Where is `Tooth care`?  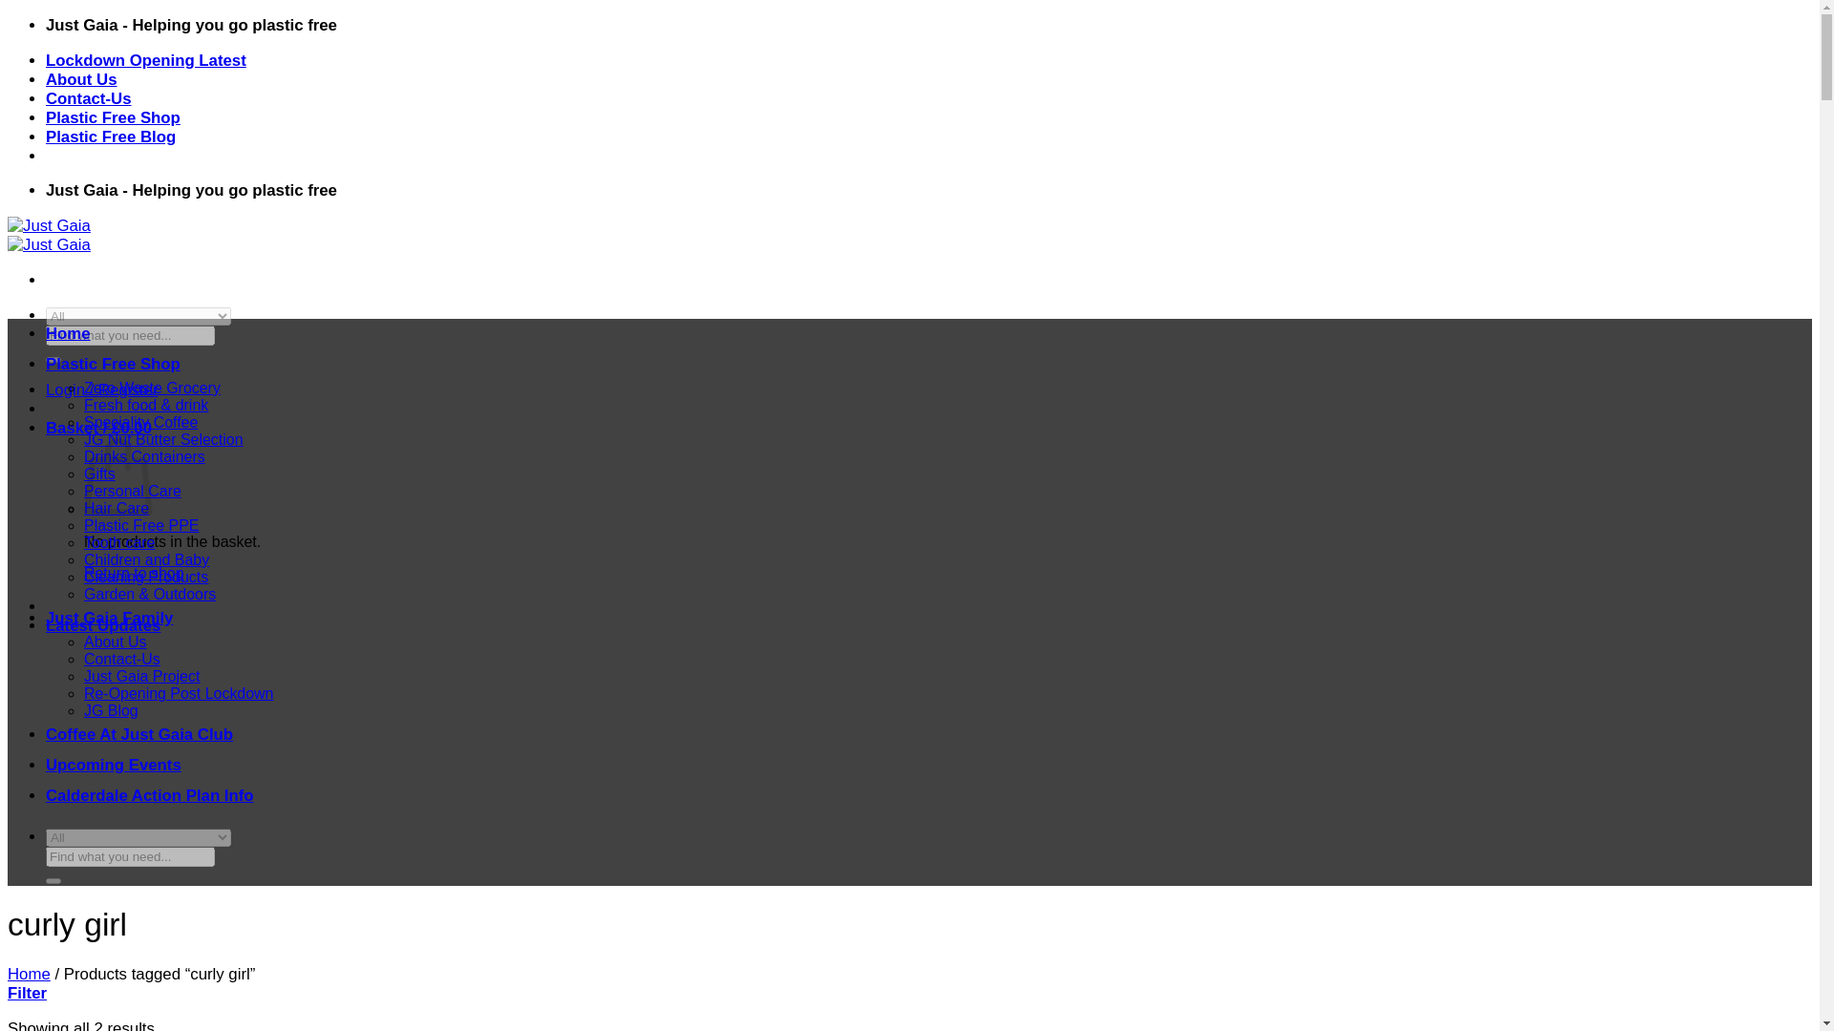 Tooth care is located at coordinates (118, 542).